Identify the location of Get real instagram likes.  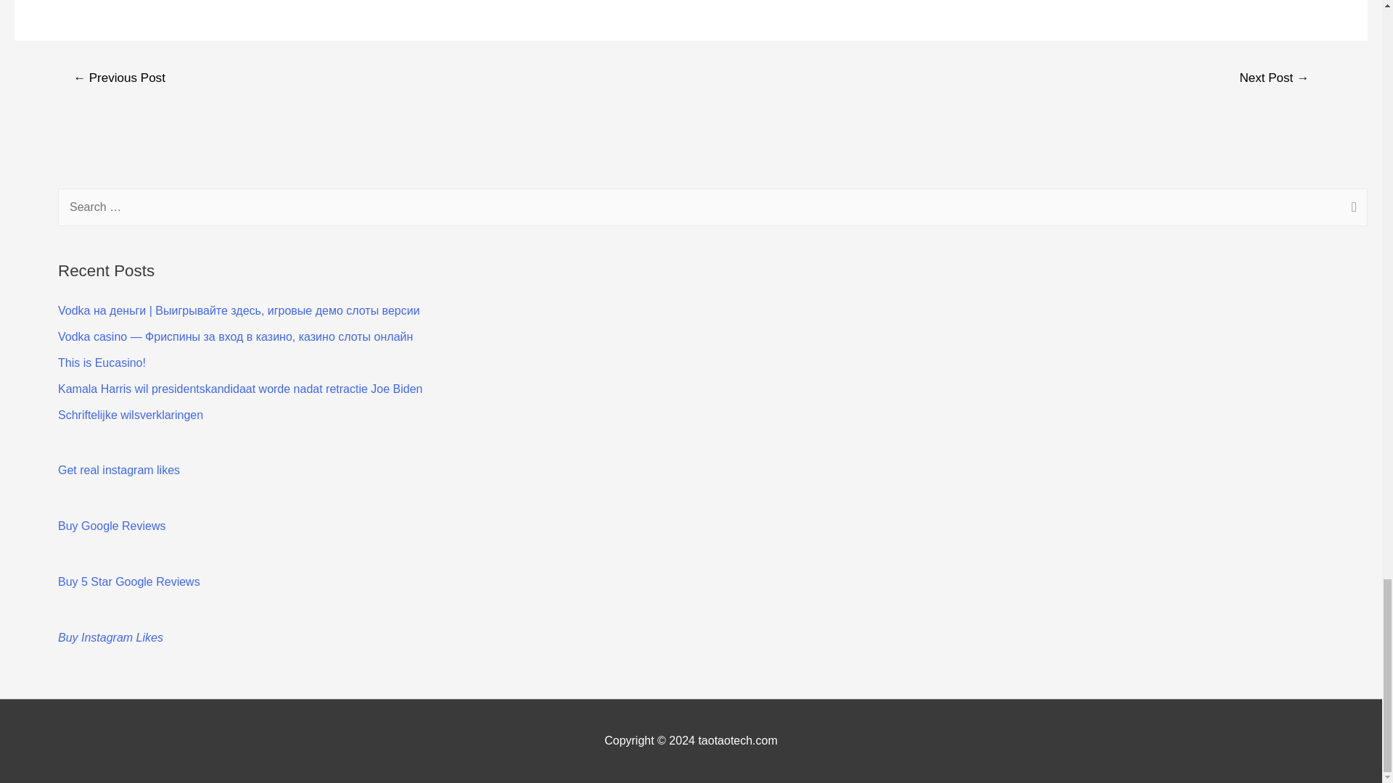
(119, 470).